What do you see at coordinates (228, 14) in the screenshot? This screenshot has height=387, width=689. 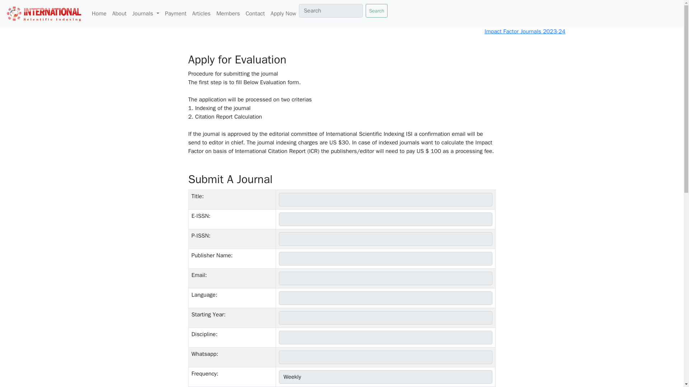 I see `Members` at bounding box center [228, 14].